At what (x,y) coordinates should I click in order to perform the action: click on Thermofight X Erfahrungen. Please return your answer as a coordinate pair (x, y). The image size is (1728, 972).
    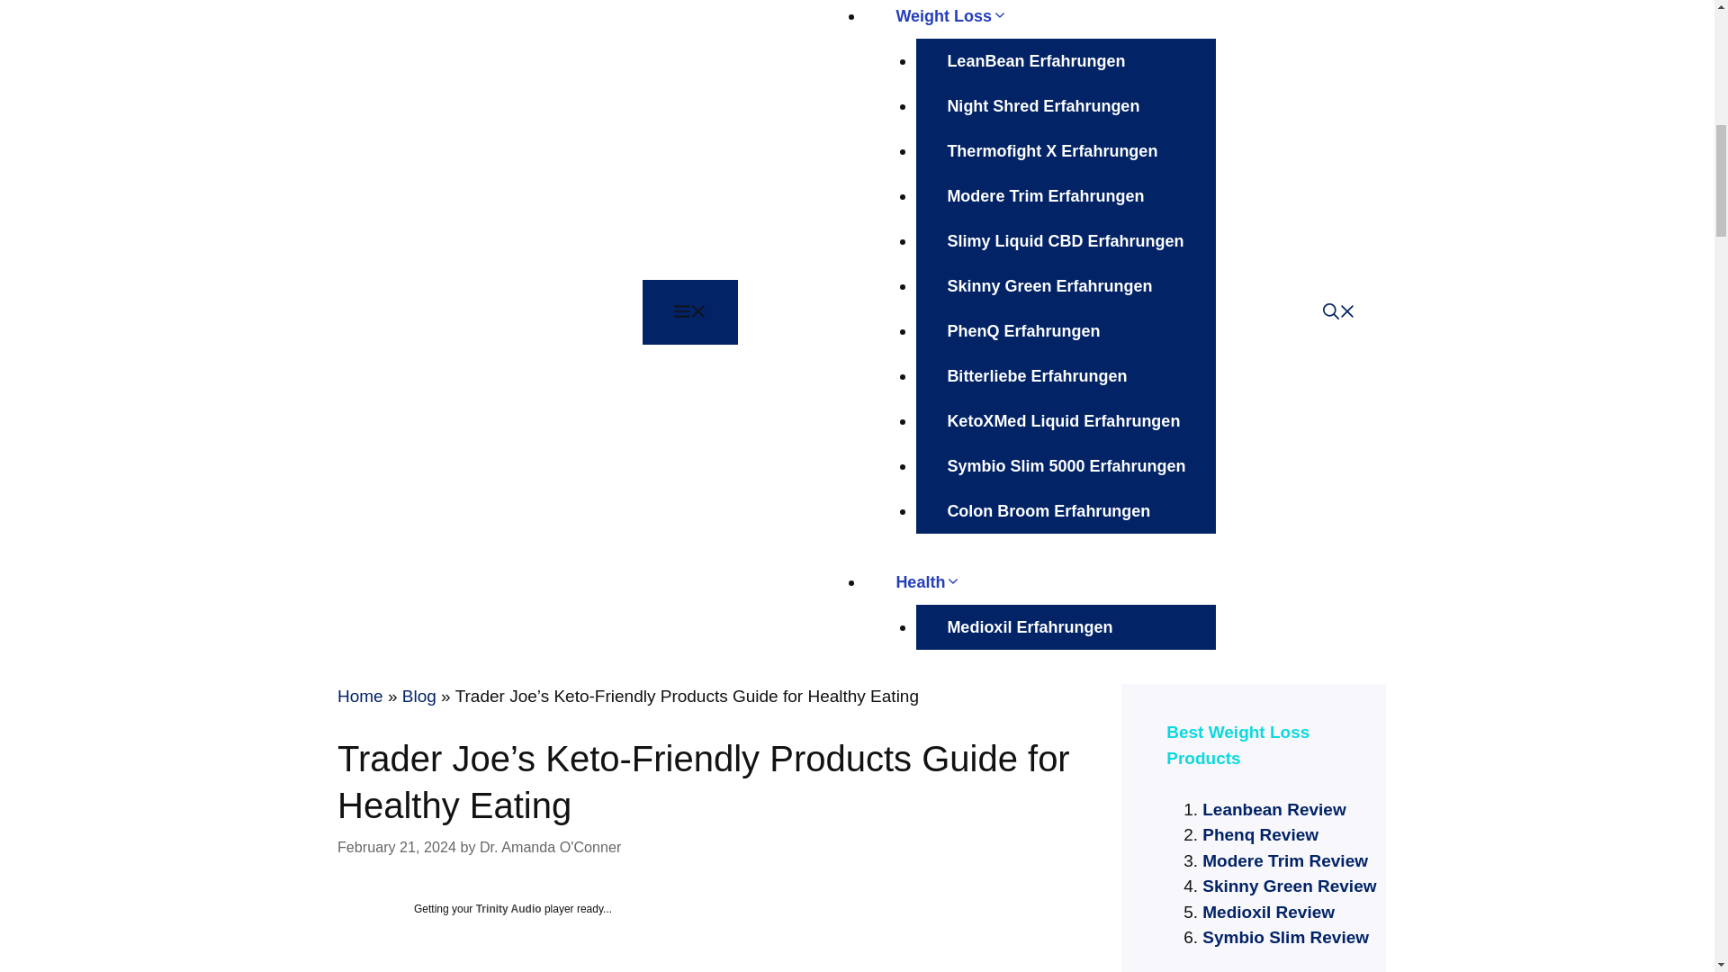
    Looking at the image, I should click on (1051, 151).